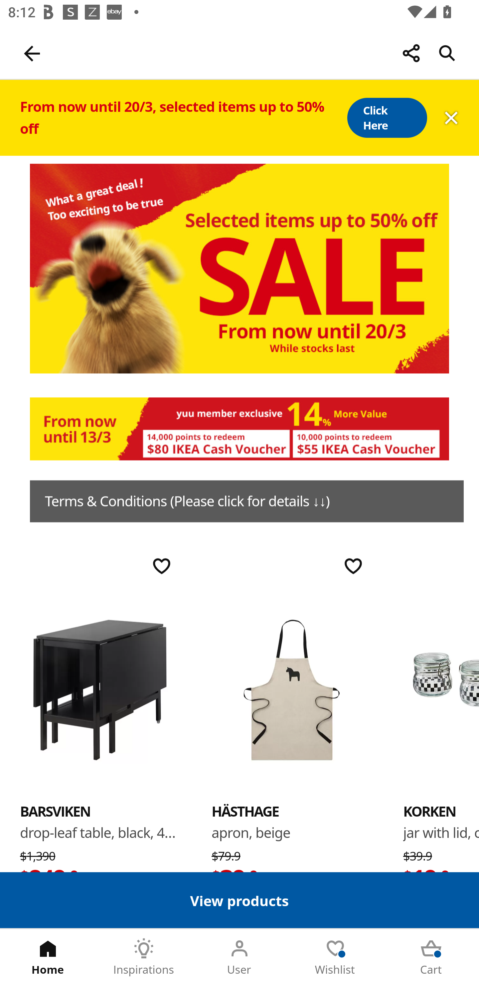 This screenshot has height=985, width=479. What do you see at coordinates (431, 957) in the screenshot?
I see `Cart
Tab 5 of 5` at bounding box center [431, 957].